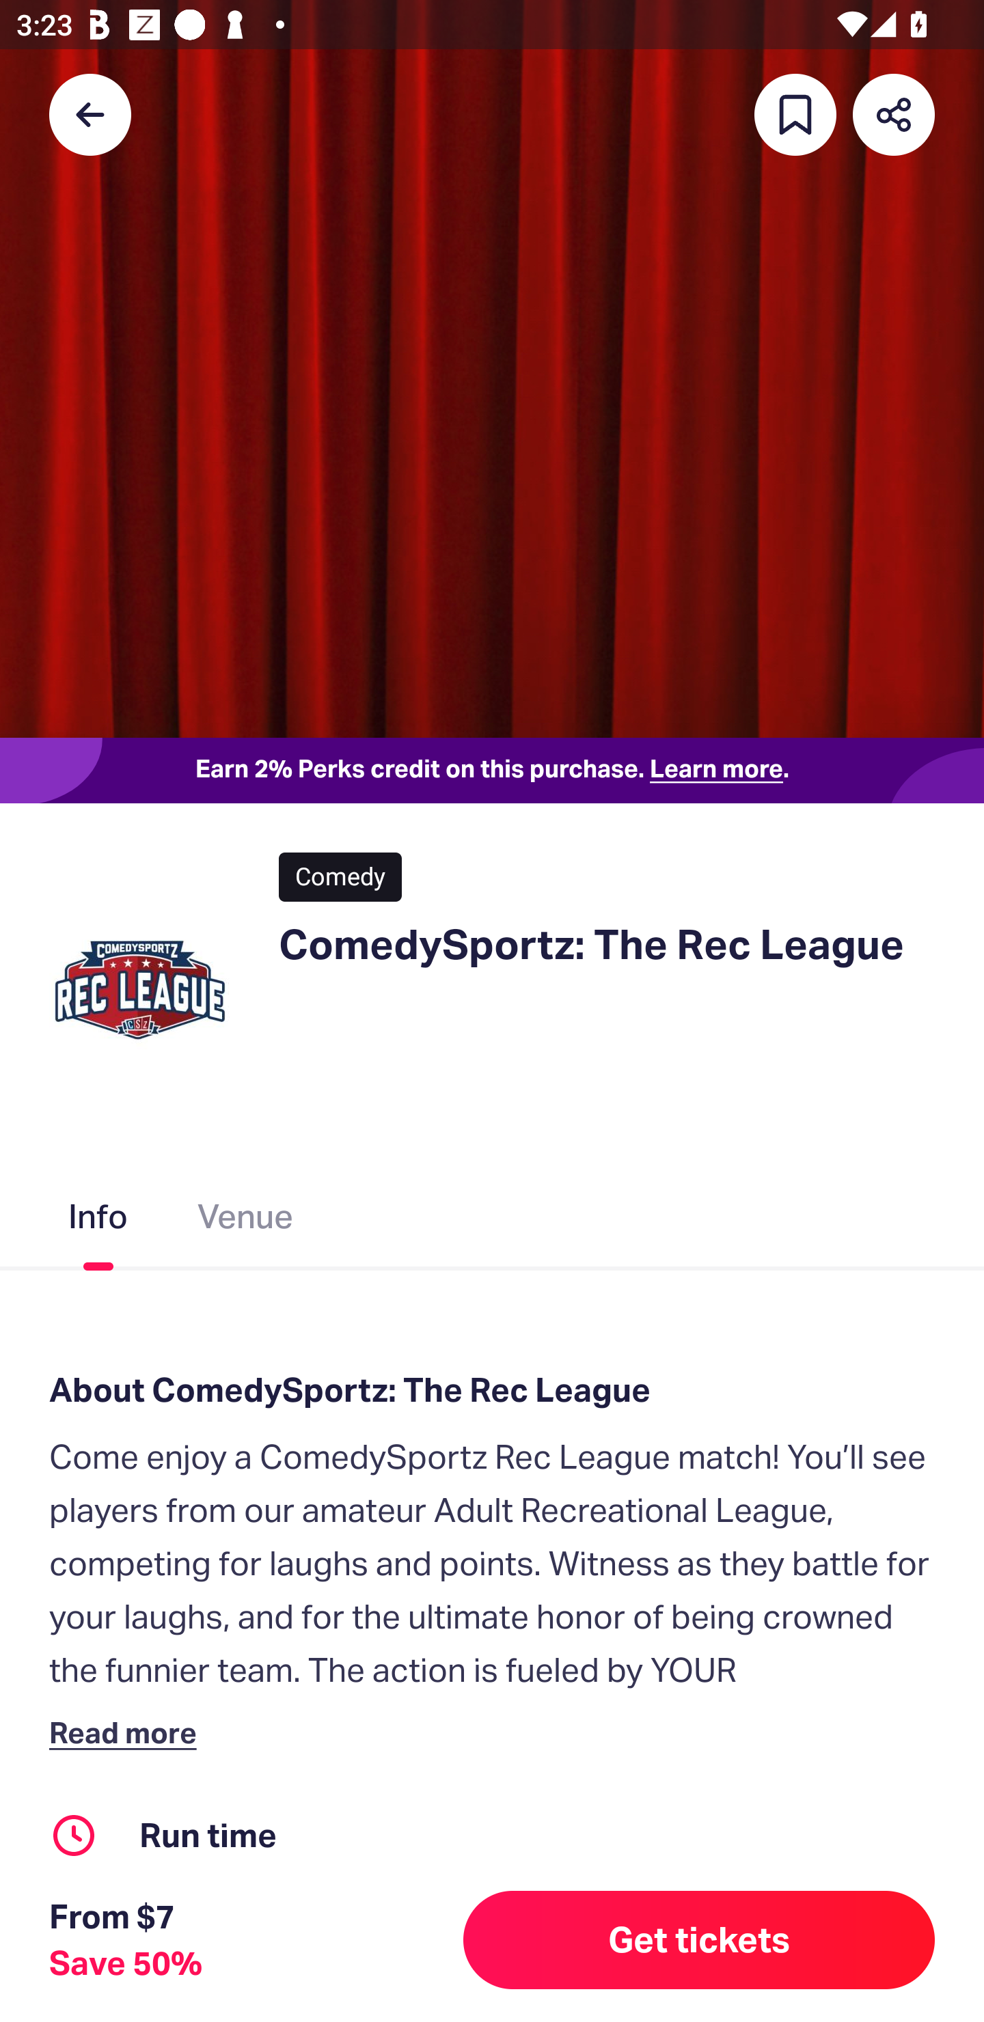  Describe the element at coordinates (492, 1389) in the screenshot. I see `About ComedySportz: The Rec League` at that location.